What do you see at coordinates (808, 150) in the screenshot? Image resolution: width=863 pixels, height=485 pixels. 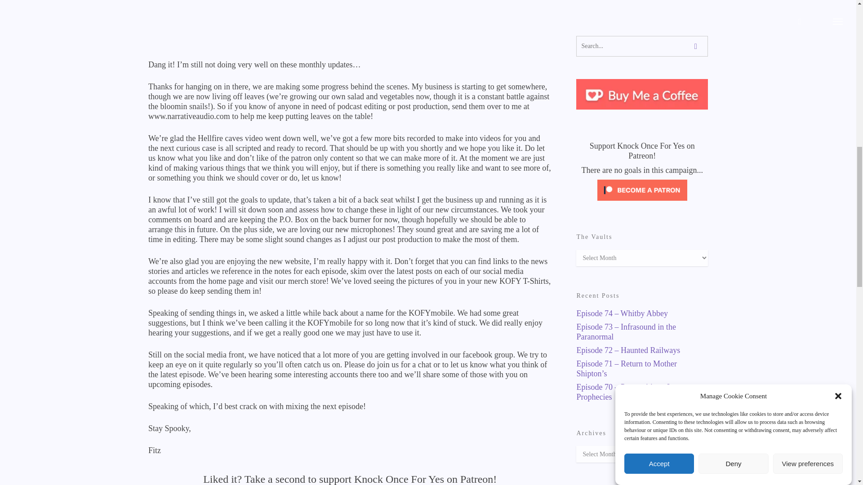 I see `View preferences` at bounding box center [808, 150].